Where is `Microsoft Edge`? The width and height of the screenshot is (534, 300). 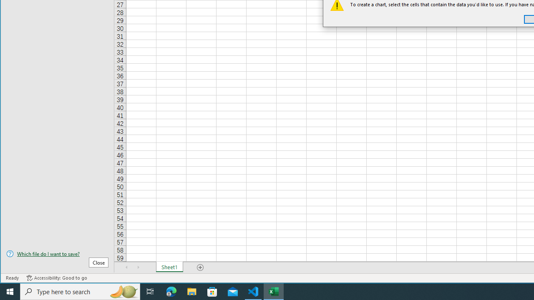
Microsoft Edge is located at coordinates (171, 292).